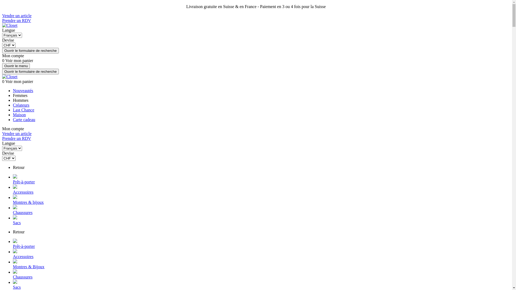  I want to click on Prendre un RDV, so click(17, 20).